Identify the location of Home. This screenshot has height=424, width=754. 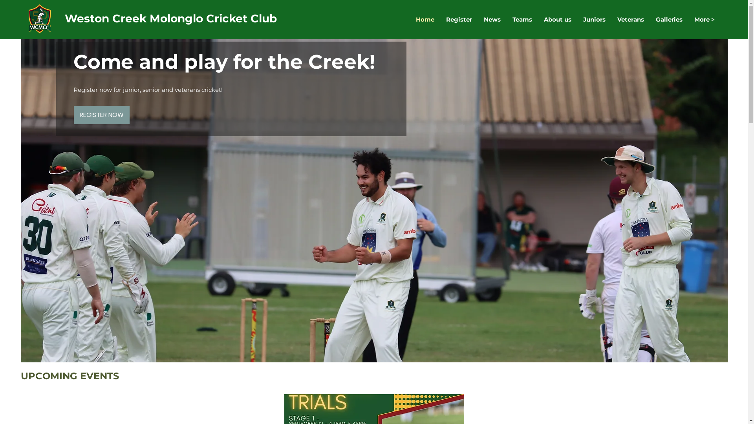
(425, 20).